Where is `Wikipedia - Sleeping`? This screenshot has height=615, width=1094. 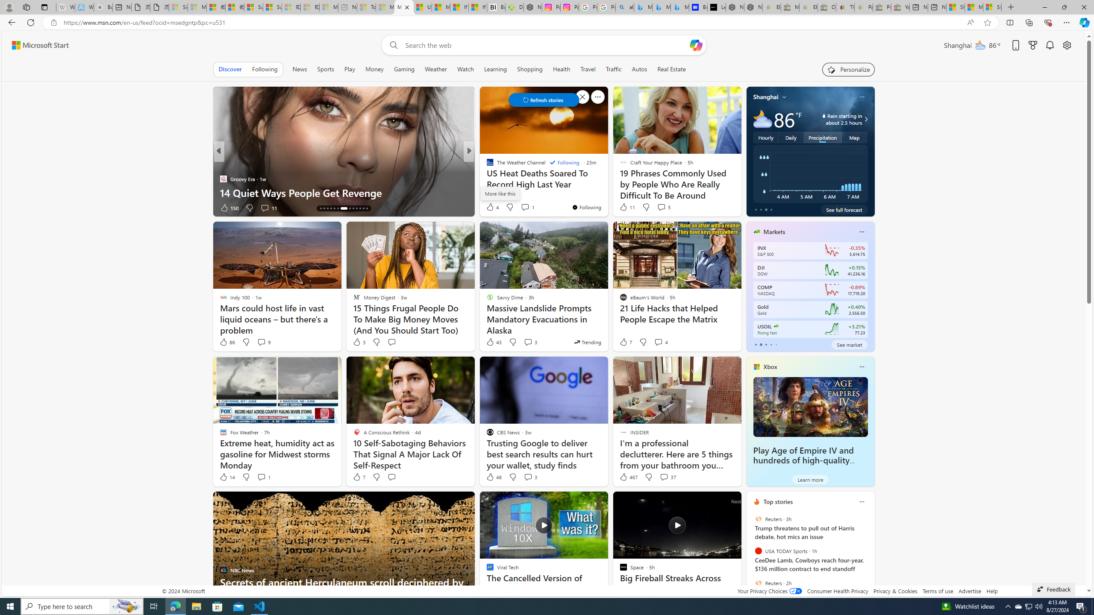 Wikipedia - Sleeping is located at coordinates (65, 7).